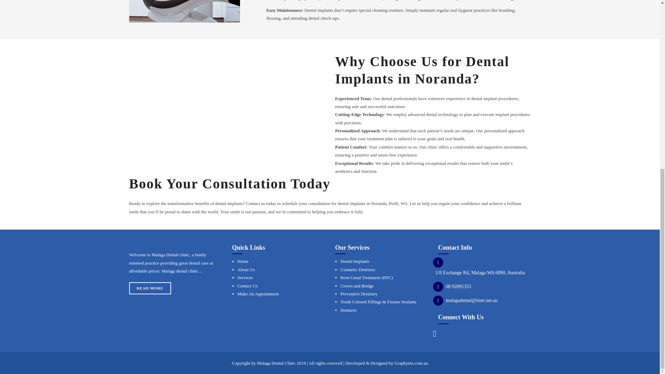 This screenshot has width=665, height=374. What do you see at coordinates (358, 269) in the screenshot?
I see `Cosmetic Dentistry` at bounding box center [358, 269].